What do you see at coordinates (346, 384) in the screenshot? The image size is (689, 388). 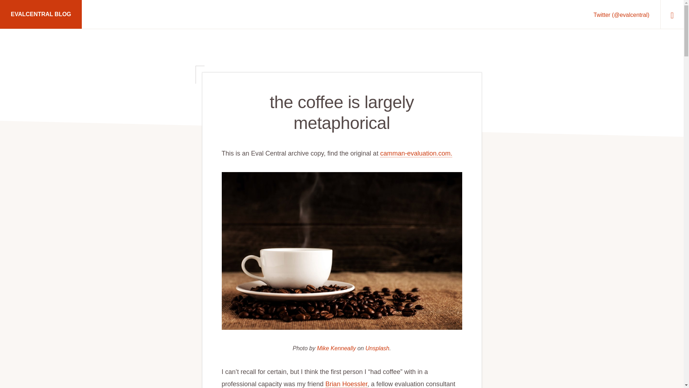 I see `Brian Hoessler` at bounding box center [346, 384].